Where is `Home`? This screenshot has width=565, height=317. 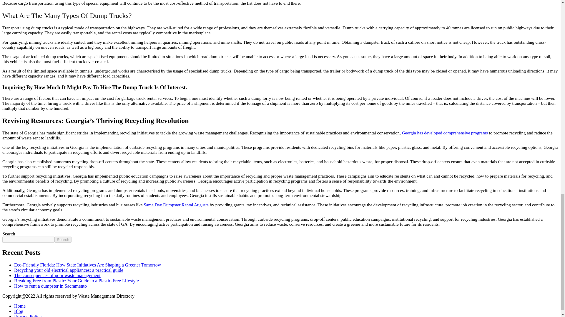
Home is located at coordinates (20, 306).